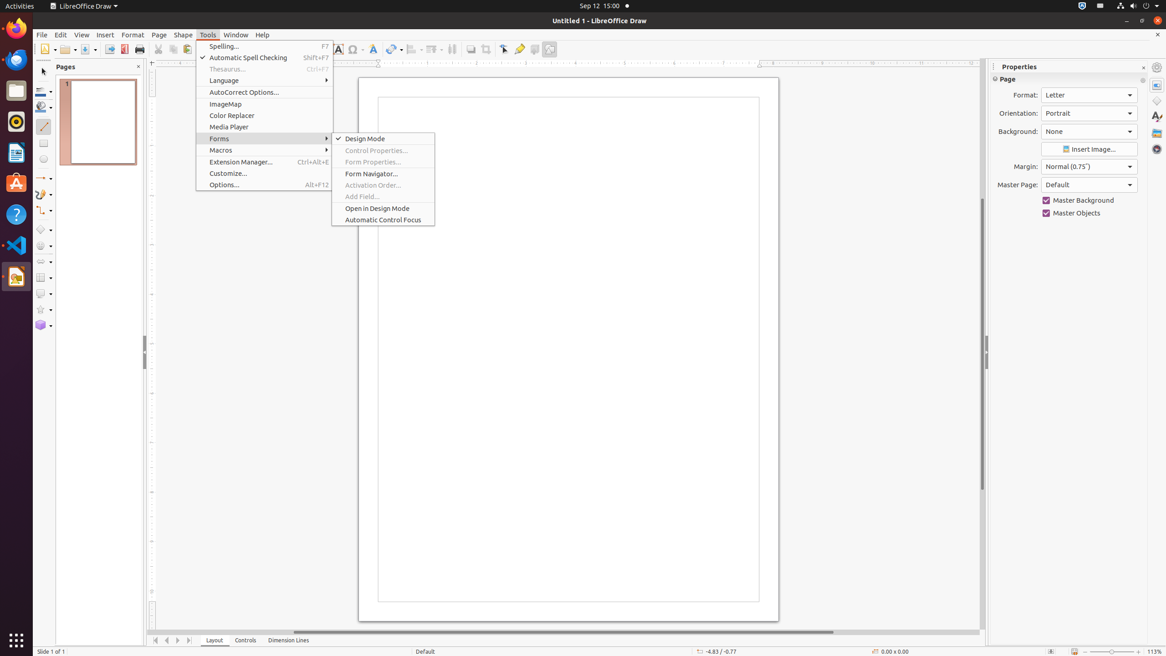 The image size is (1166, 656). I want to click on Master Background, so click(1089, 200).